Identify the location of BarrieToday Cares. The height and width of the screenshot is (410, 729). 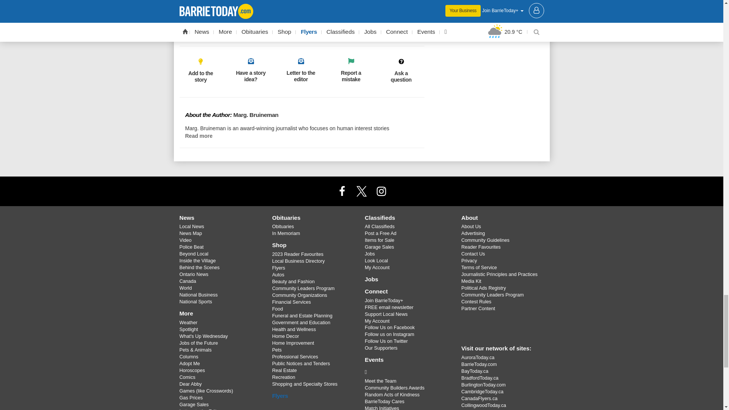
(407, 372).